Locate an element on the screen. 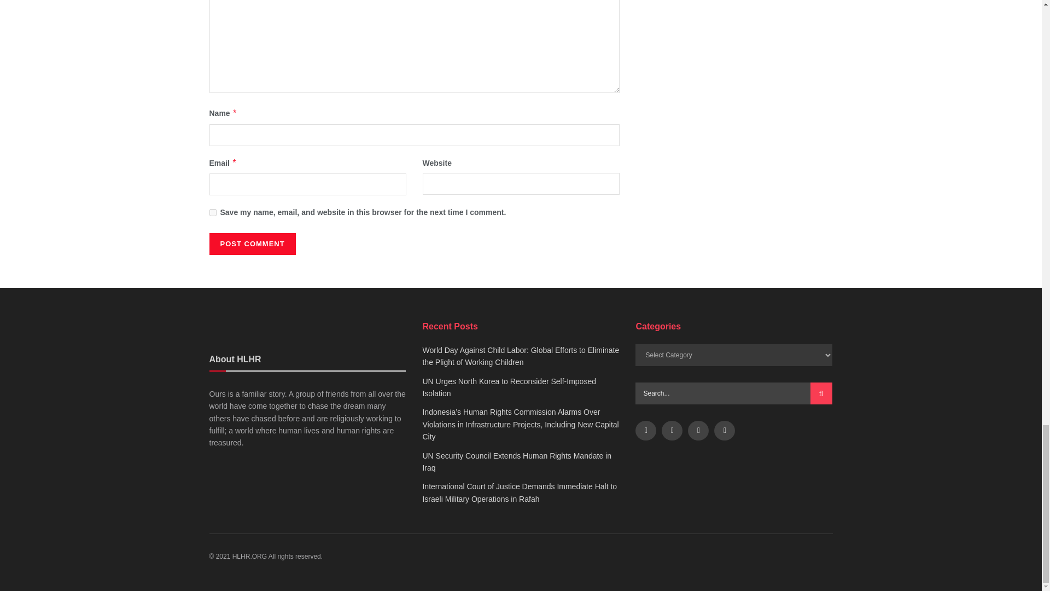  Post Comment is located at coordinates (252, 244).